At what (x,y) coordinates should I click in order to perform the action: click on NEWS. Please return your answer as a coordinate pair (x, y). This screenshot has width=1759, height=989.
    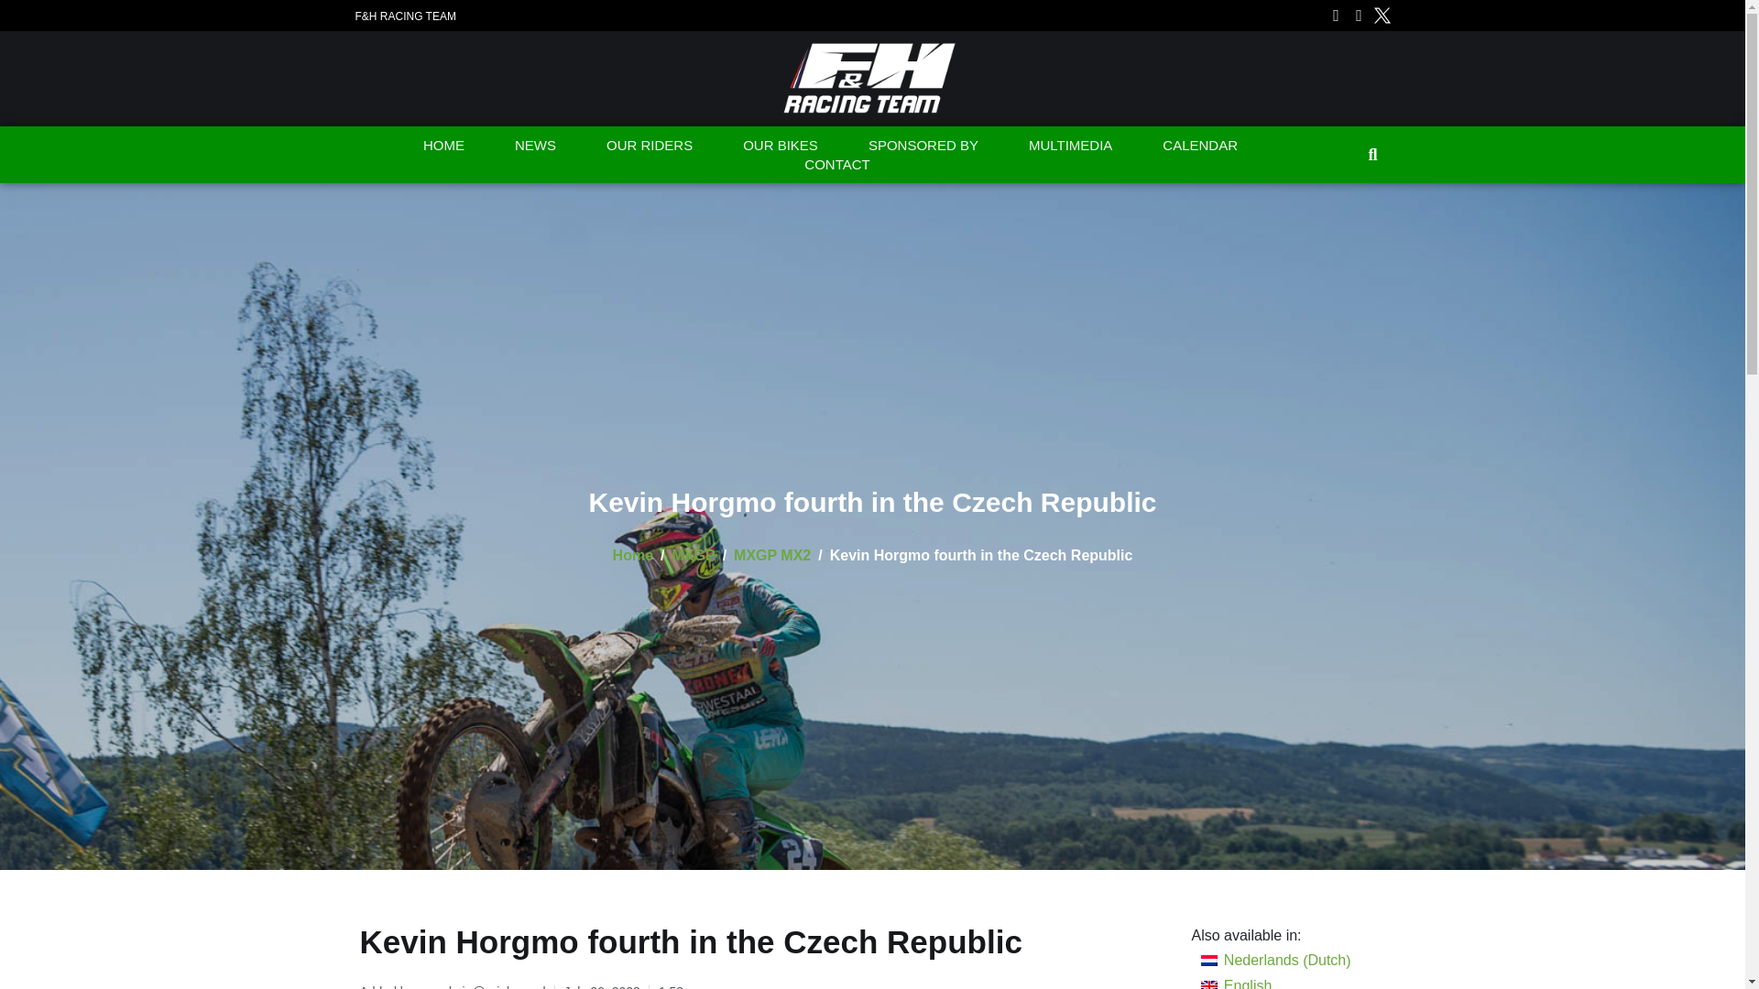
    Looking at the image, I should click on (535, 145).